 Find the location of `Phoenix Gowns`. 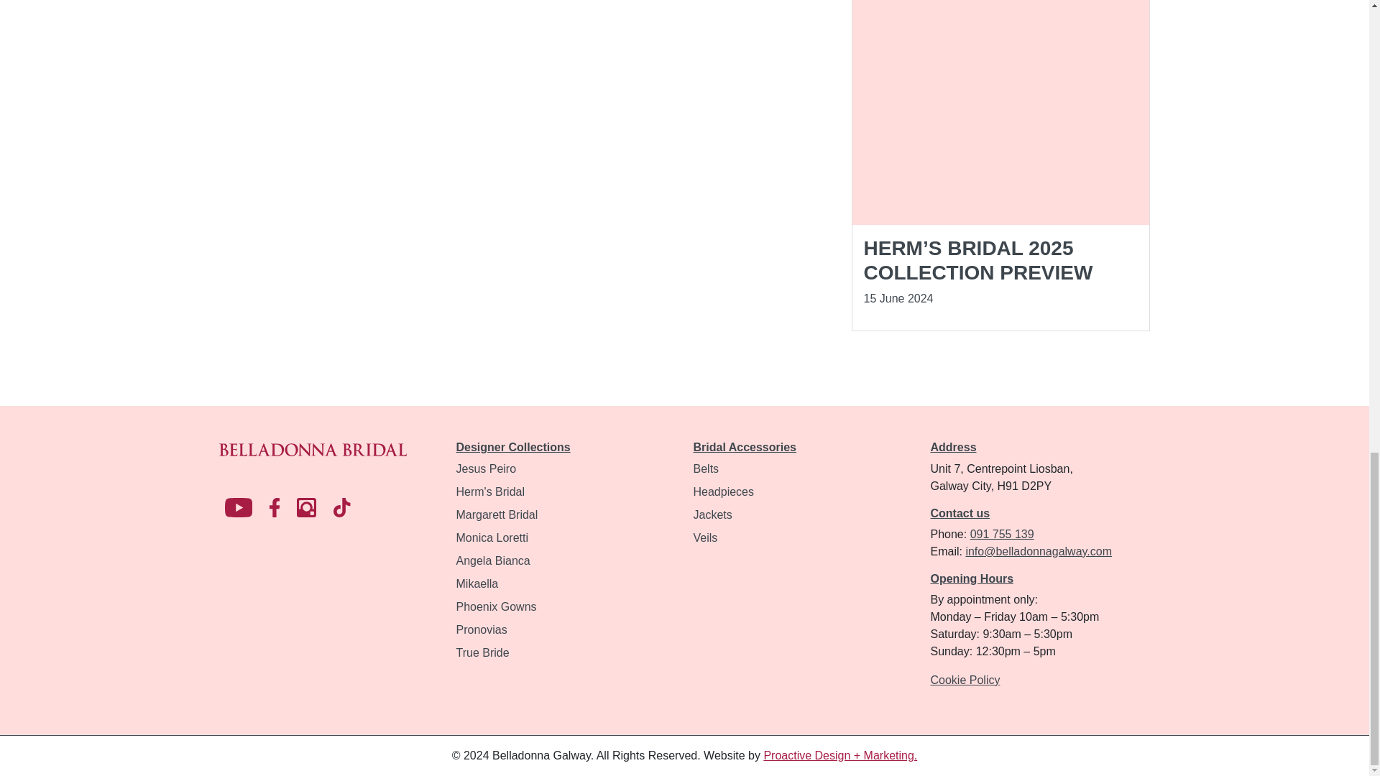

Phoenix Gowns is located at coordinates (496, 606).